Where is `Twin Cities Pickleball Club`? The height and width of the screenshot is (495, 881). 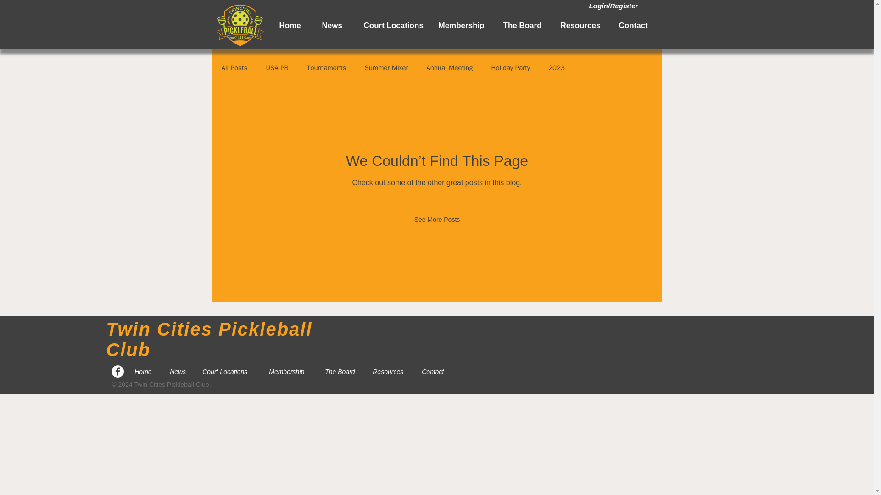 Twin Cities Pickleball Club is located at coordinates (208, 339).